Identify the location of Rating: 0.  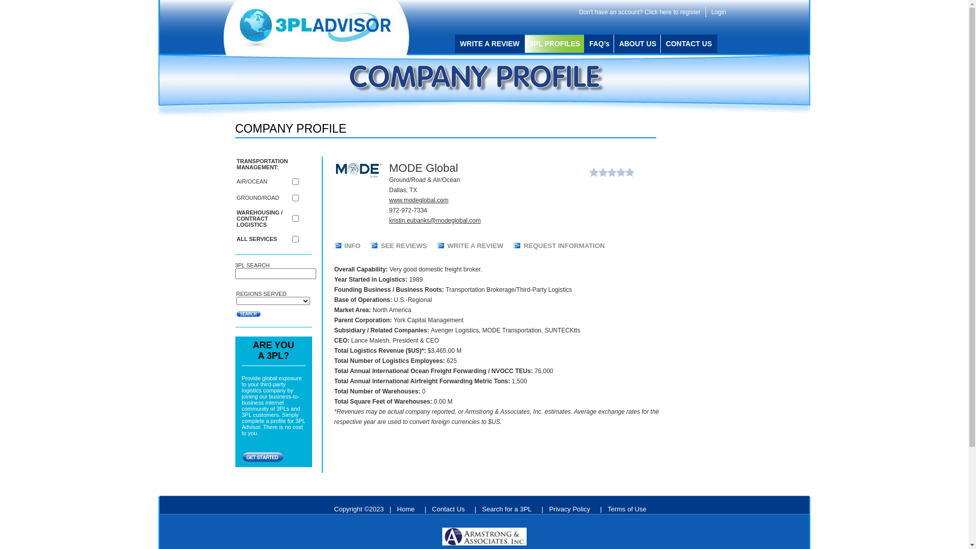
(611, 172).